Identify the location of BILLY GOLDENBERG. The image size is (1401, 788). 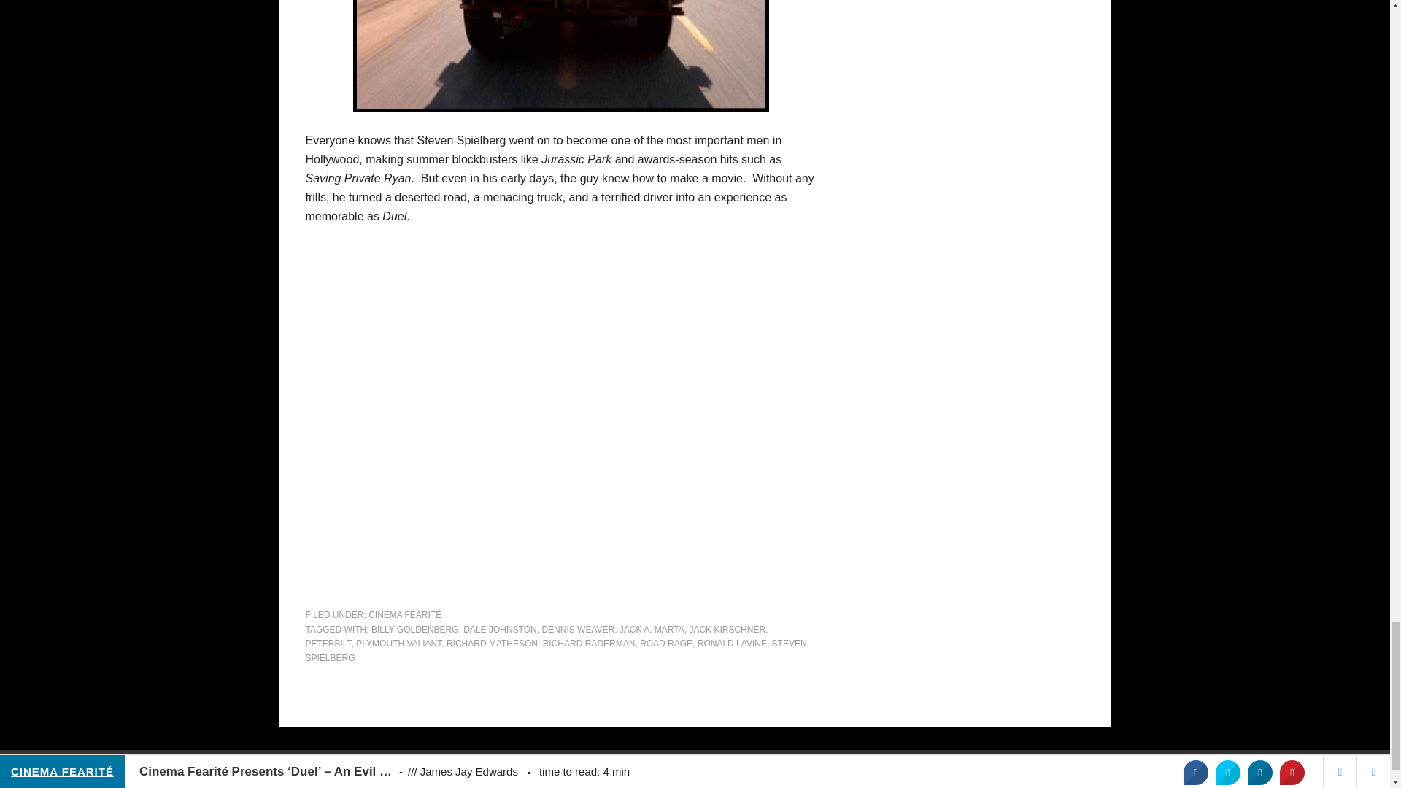
(414, 630).